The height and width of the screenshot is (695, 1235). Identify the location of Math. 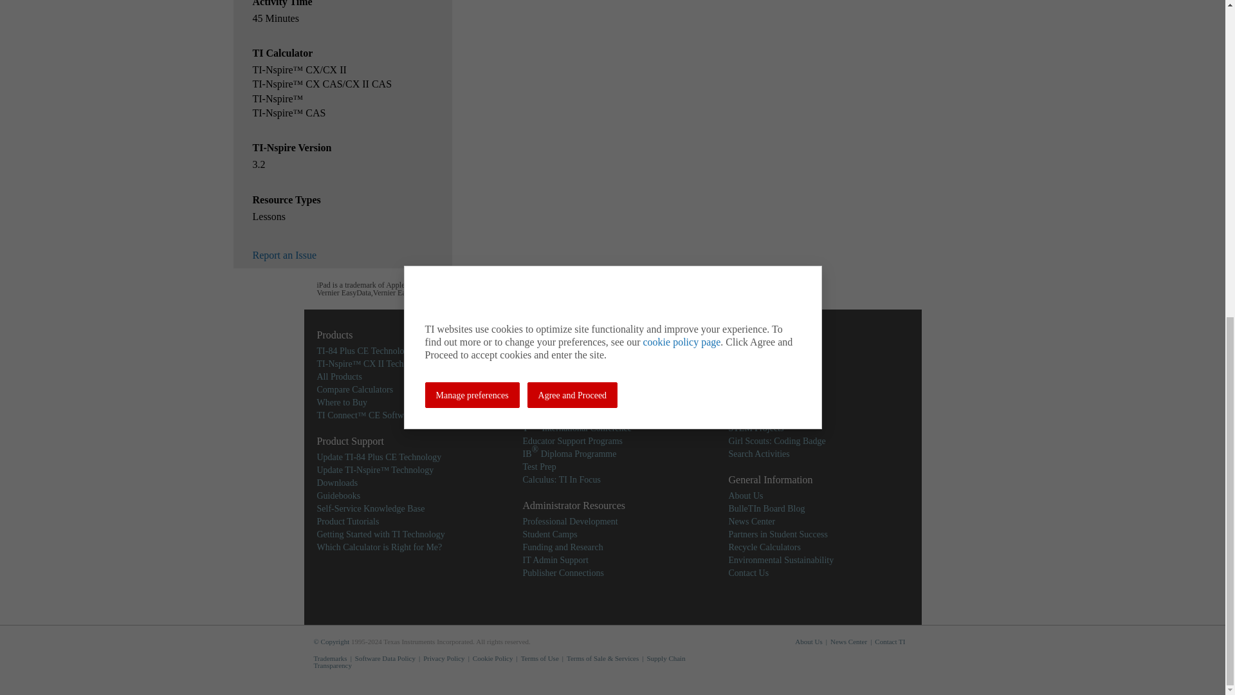
(532, 350).